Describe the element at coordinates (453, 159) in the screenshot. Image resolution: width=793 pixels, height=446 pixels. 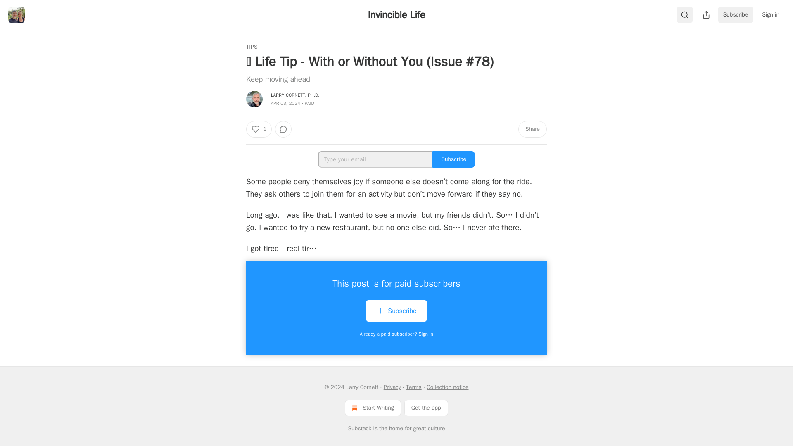
I see `Subscribe` at that location.